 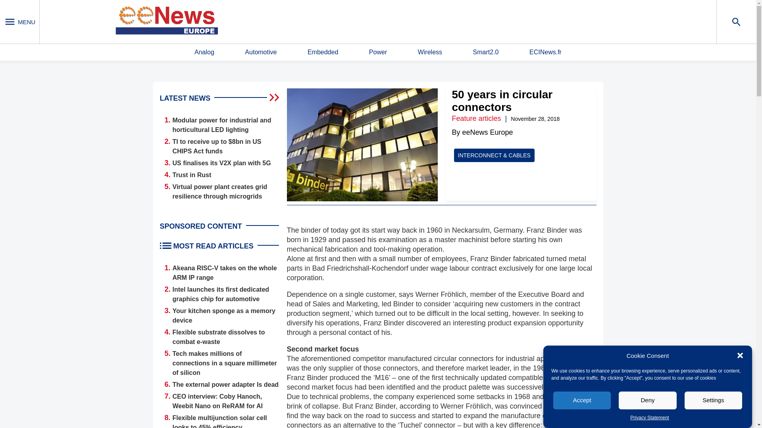 What do you see at coordinates (486, 52) in the screenshot?
I see `Smart2.0` at bounding box center [486, 52].